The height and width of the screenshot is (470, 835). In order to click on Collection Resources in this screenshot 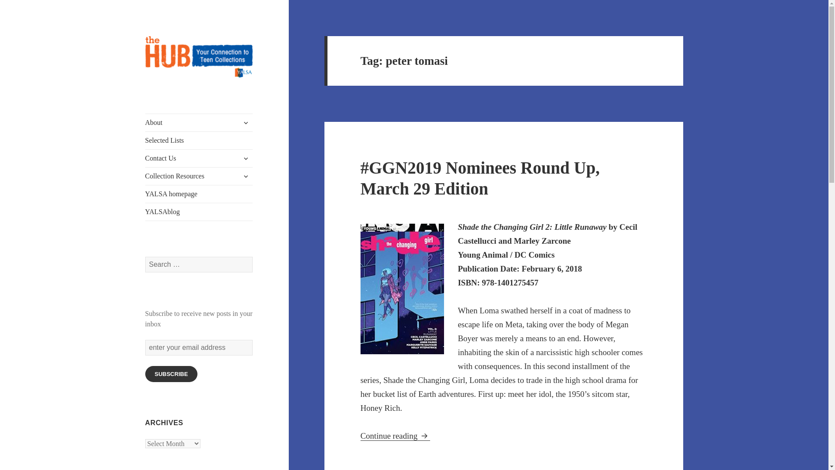, I will do `click(199, 176)`.